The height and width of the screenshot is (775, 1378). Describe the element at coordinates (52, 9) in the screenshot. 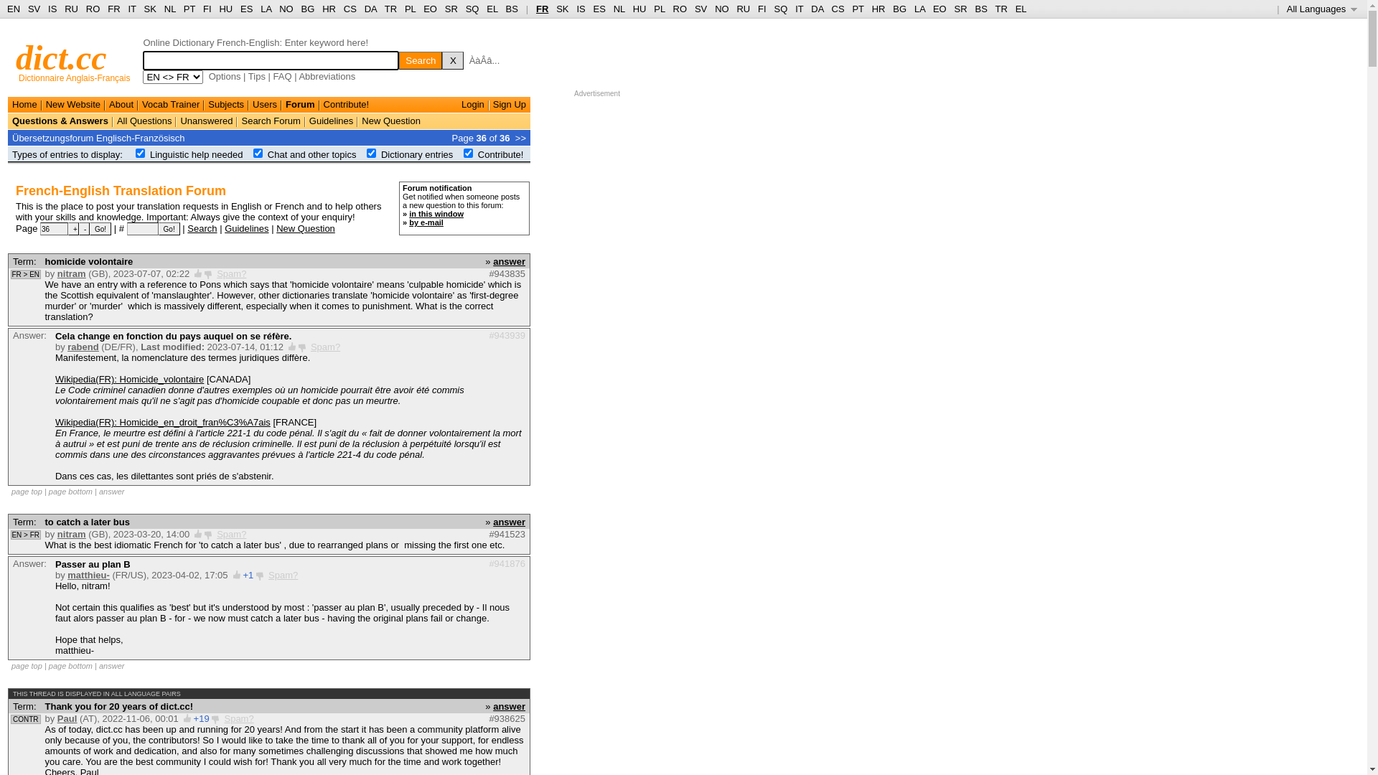

I see `IS` at that location.